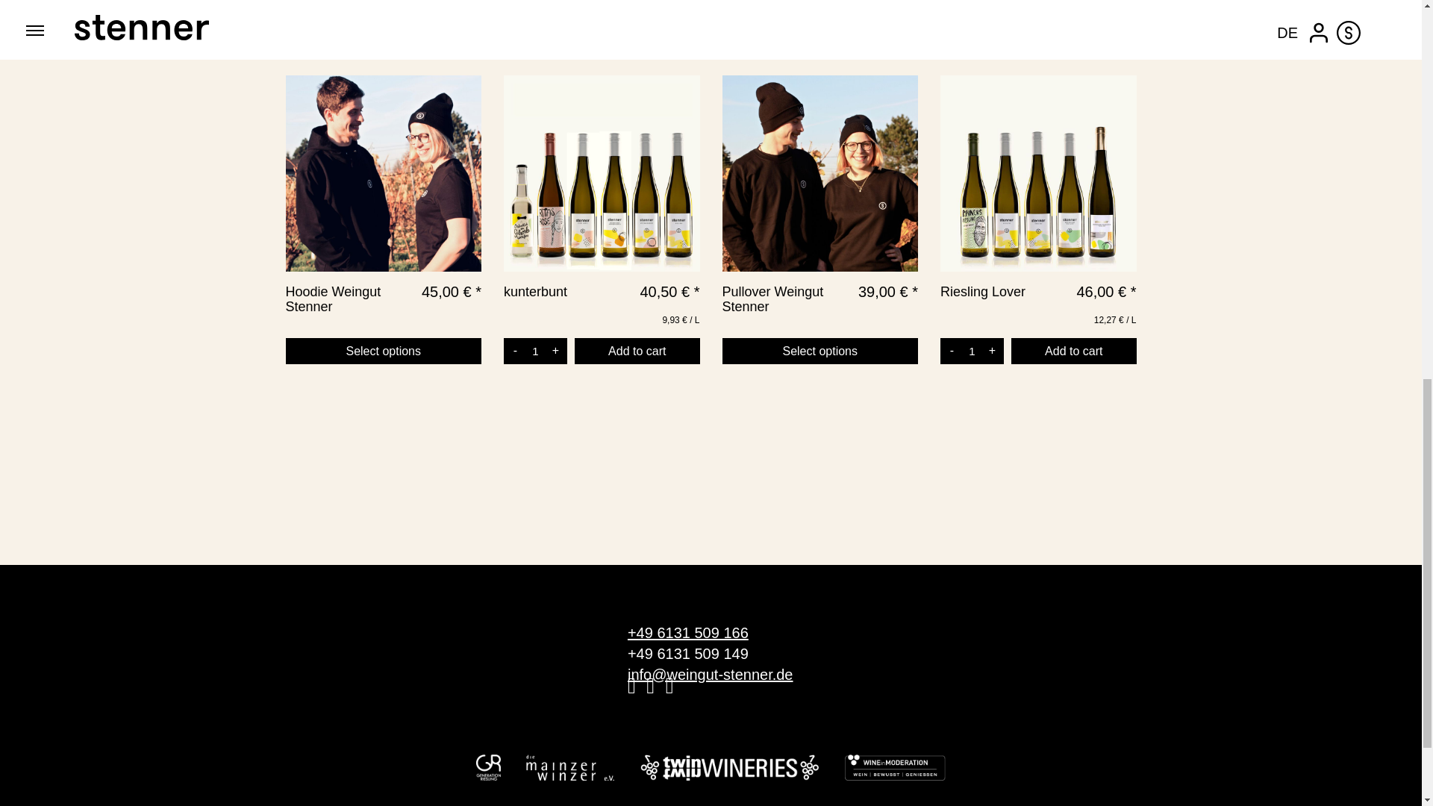 This screenshot has height=806, width=1433. What do you see at coordinates (534, 351) in the screenshot?
I see `Qty` at bounding box center [534, 351].